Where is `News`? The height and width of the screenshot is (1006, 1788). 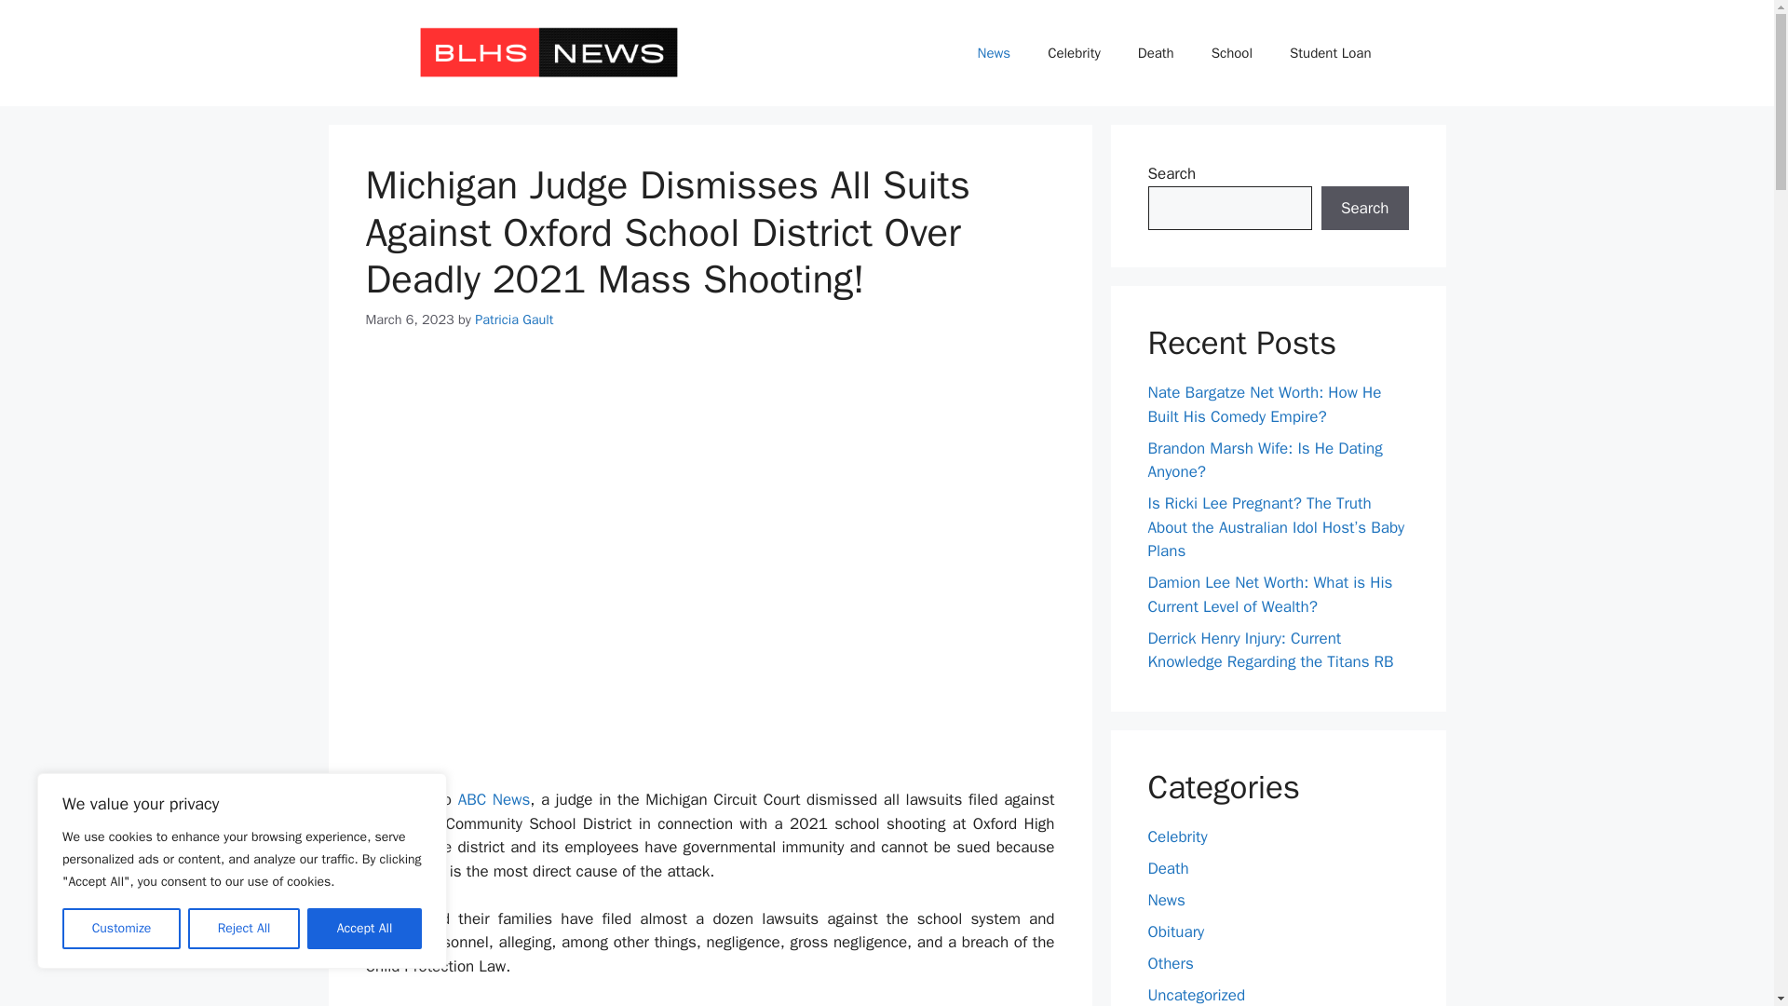 News is located at coordinates (994, 53).